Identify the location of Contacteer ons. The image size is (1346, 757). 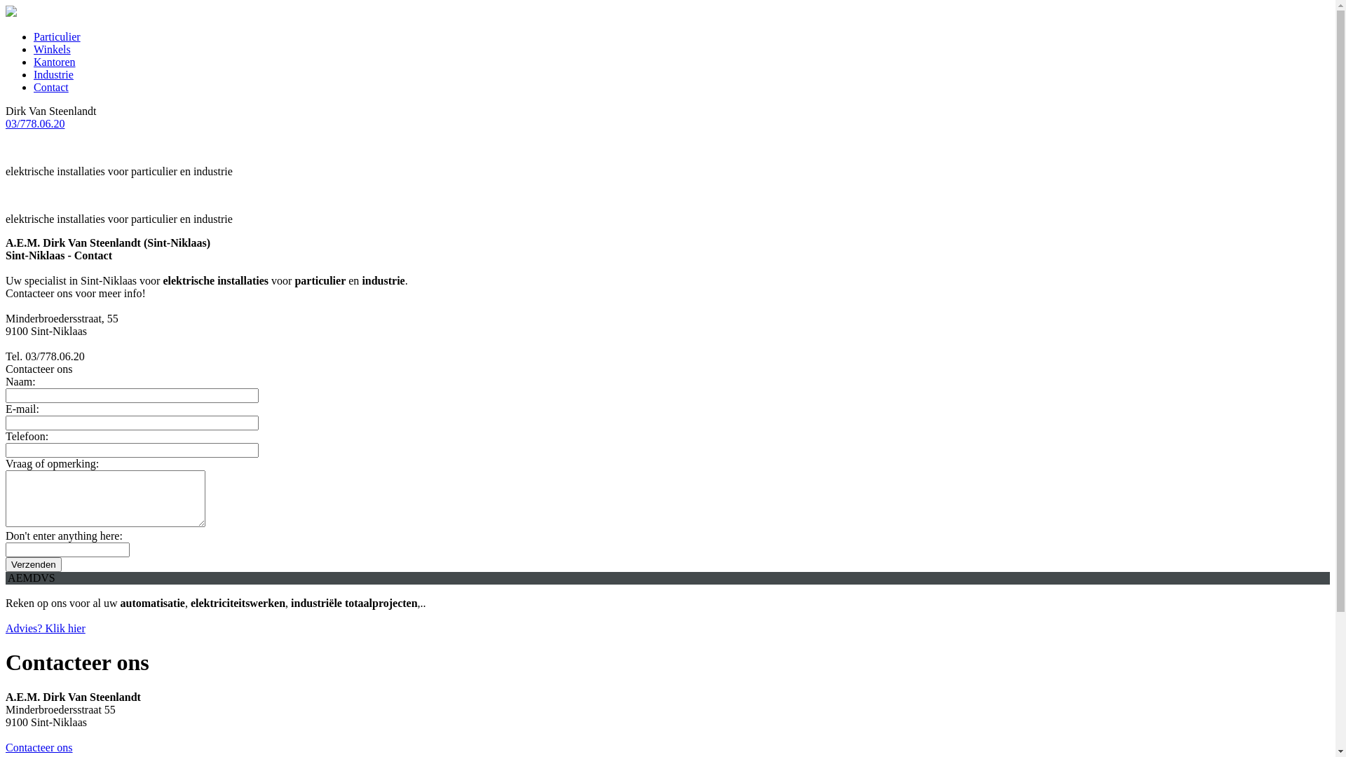
(39, 747).